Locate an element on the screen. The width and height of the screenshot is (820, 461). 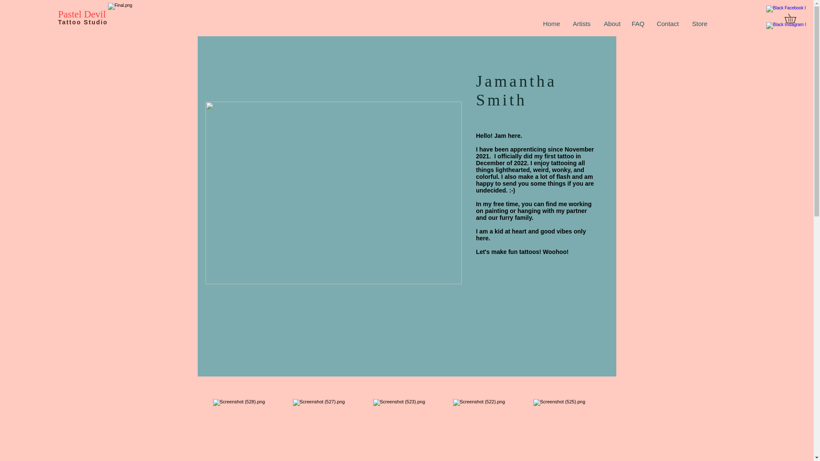
Contact is located at coordinates (668, 24).